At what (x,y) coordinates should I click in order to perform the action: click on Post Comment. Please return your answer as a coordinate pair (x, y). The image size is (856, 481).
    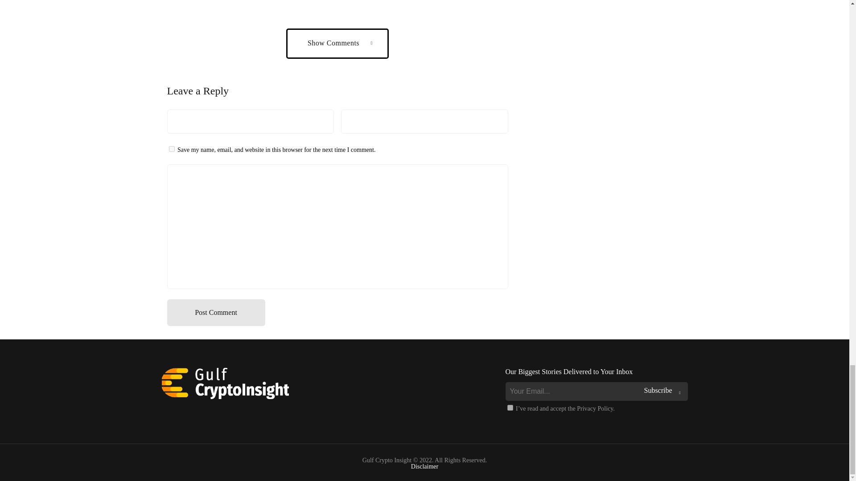
    Looking at the image, I should click on (216, 313).